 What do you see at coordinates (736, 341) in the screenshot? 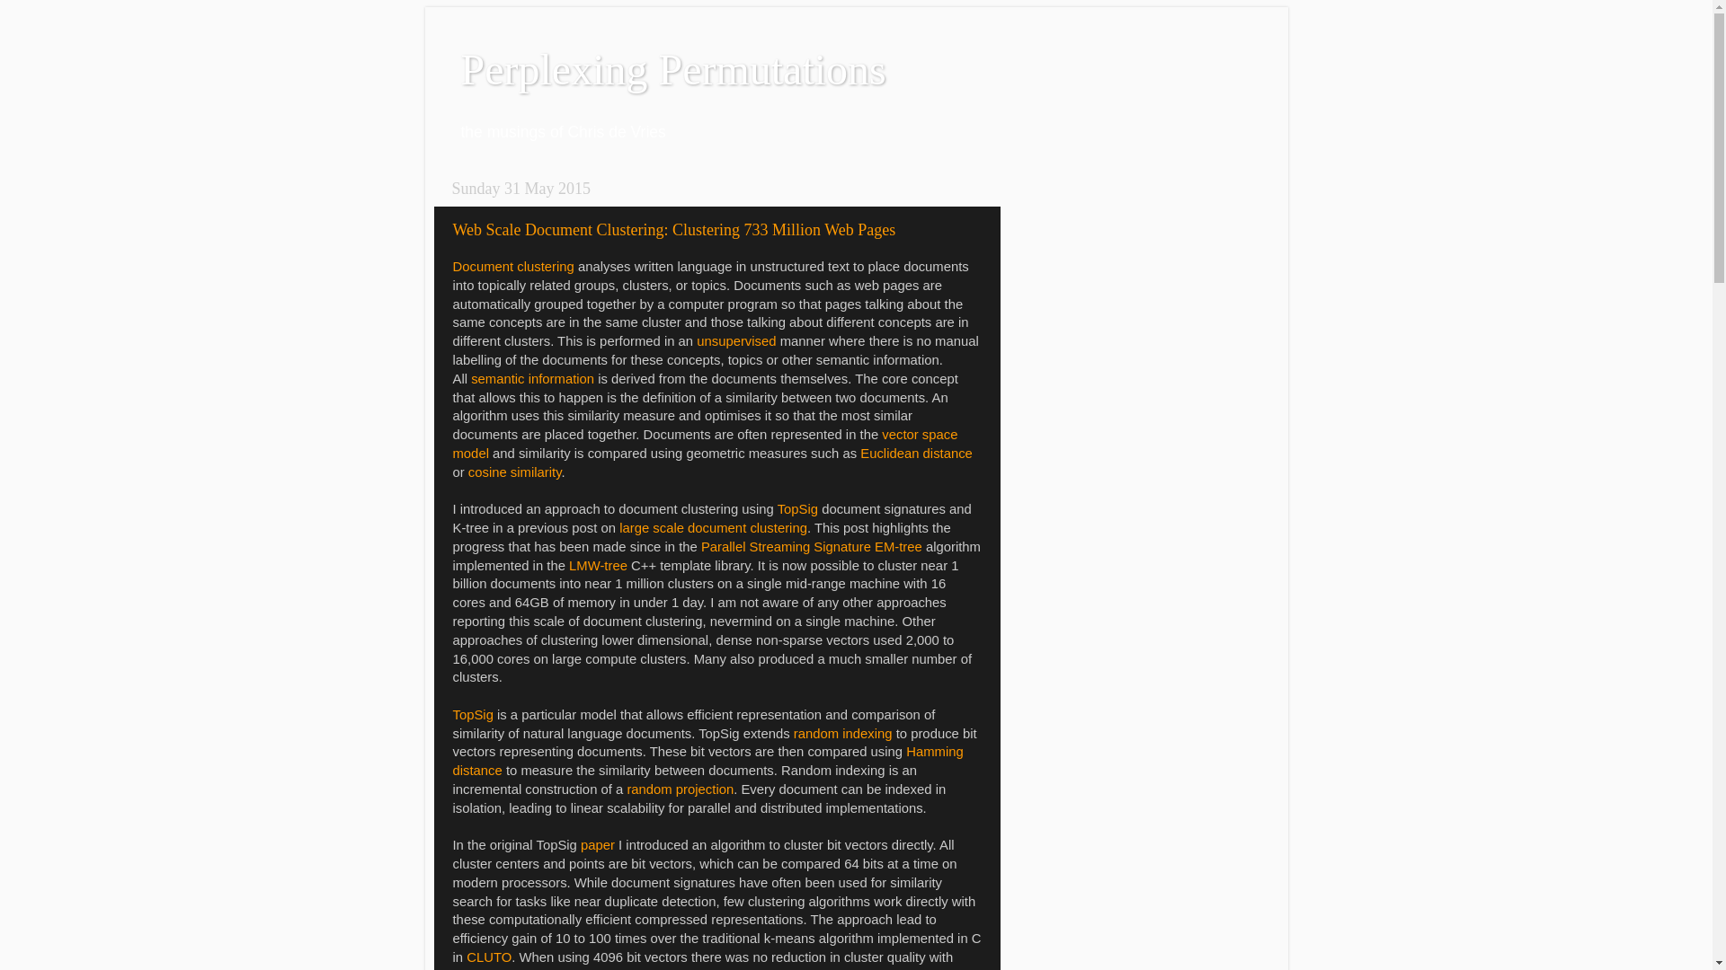
I see `unsupervised` at bounding box center [736, 341].